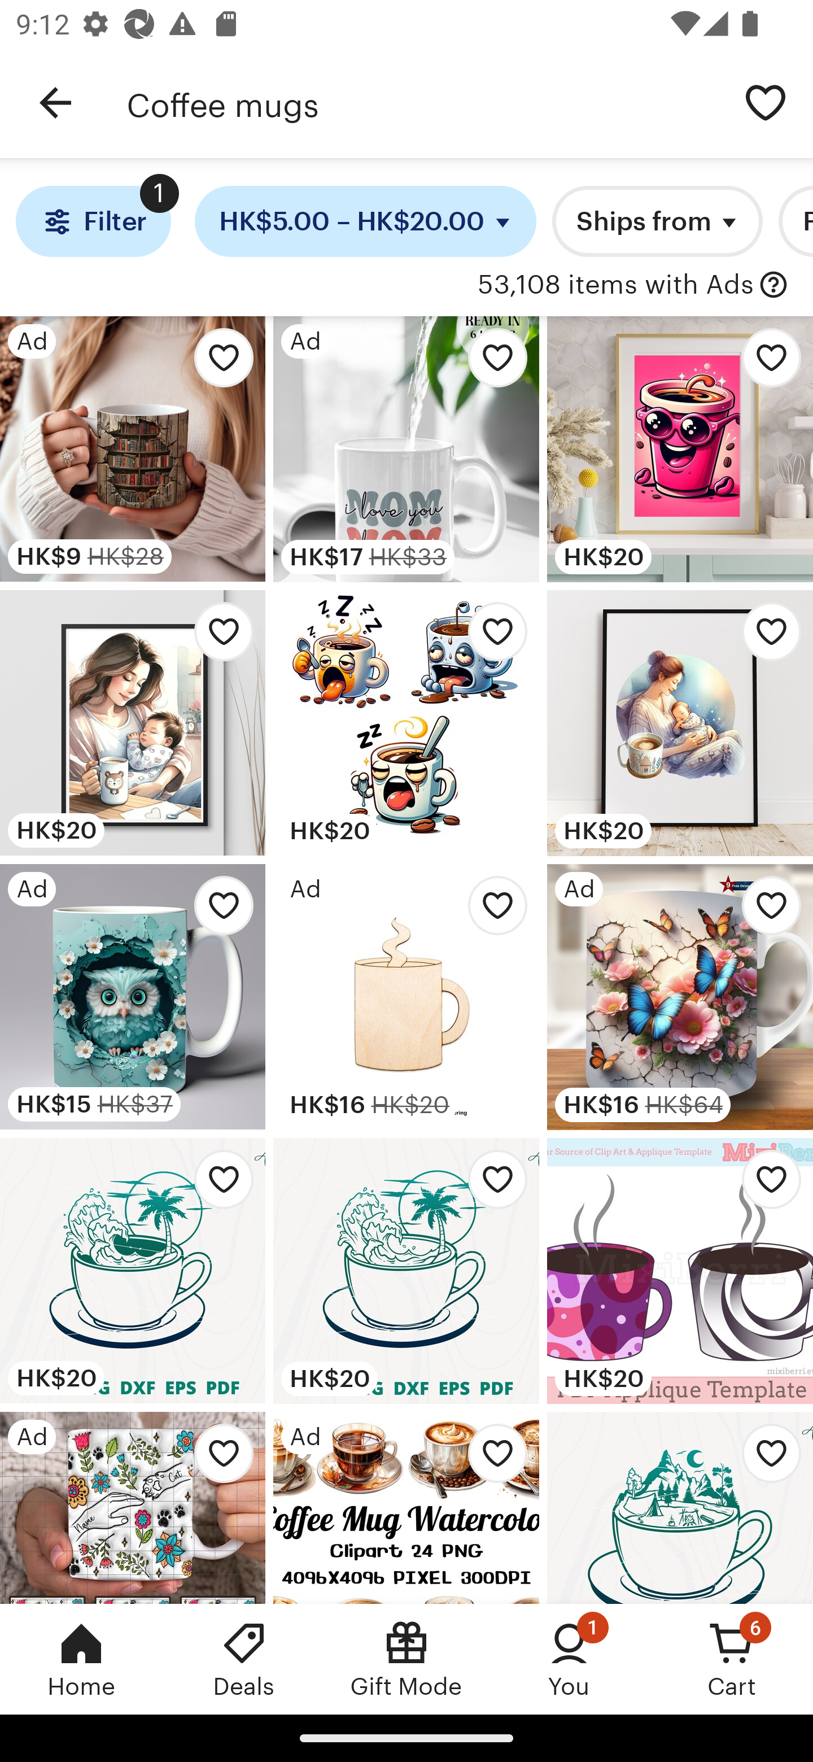 The image size is (813, 1762). I want to click on HK$5.00 – HK$20.00, so click(366, 221).